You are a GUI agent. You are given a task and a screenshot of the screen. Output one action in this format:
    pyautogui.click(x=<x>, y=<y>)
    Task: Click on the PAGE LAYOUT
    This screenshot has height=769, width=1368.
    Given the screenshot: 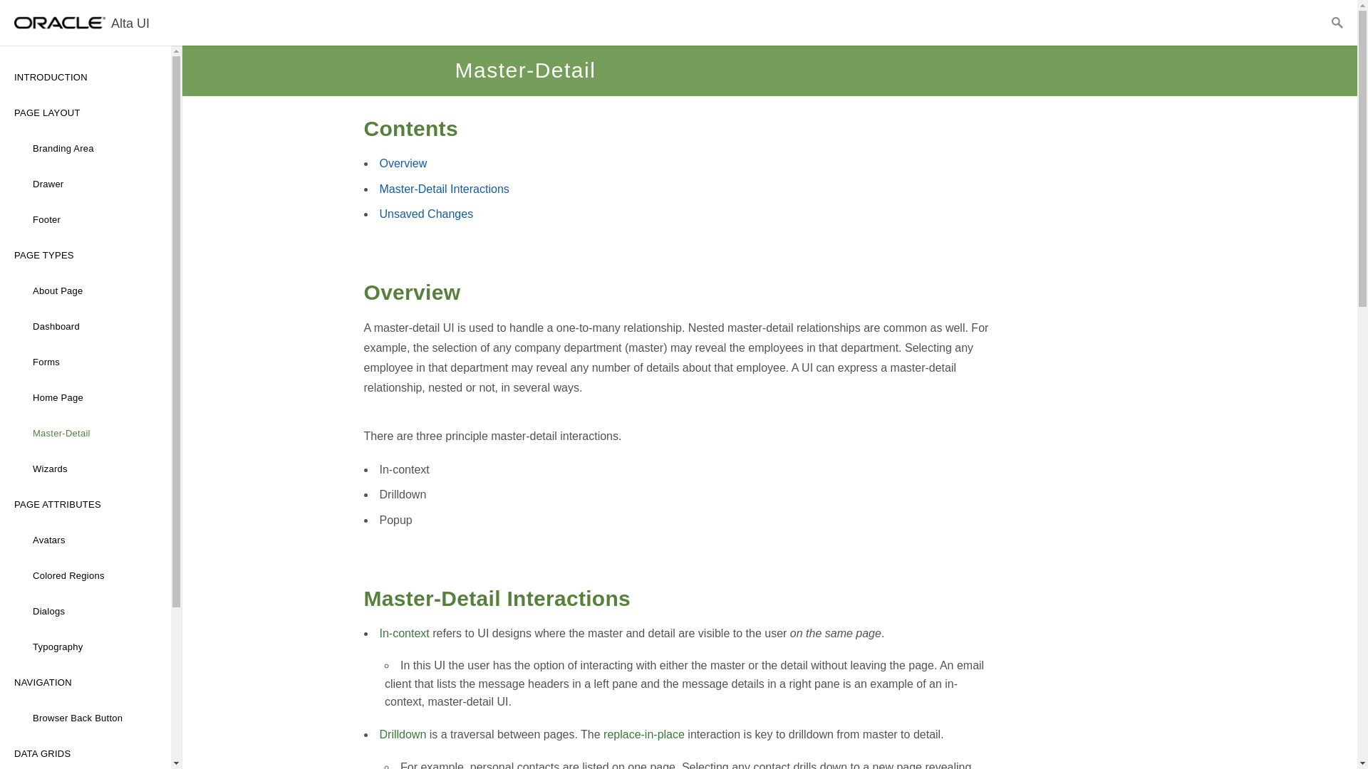 What is the action you would take?
    pyautogui.click(x=85, y=113)
    